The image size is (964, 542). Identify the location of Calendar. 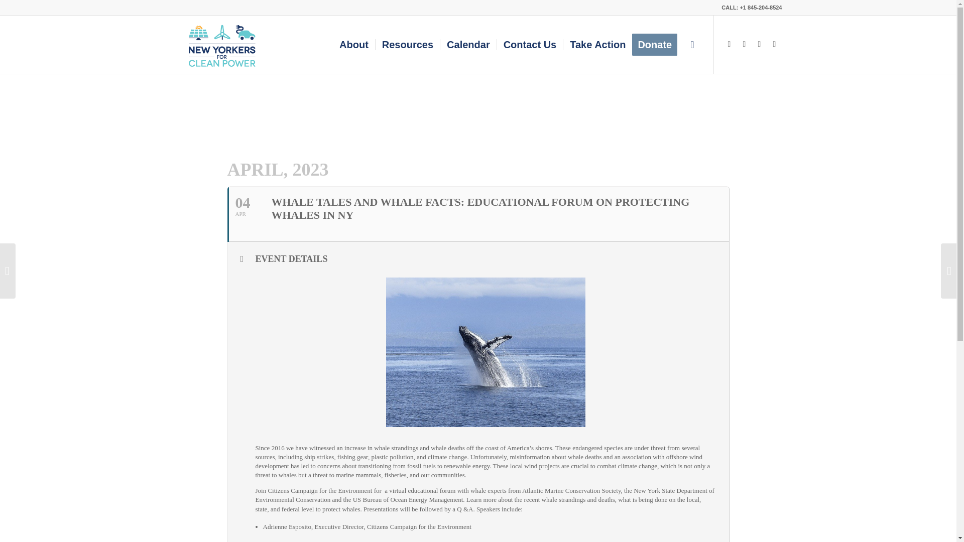
(468, 44).